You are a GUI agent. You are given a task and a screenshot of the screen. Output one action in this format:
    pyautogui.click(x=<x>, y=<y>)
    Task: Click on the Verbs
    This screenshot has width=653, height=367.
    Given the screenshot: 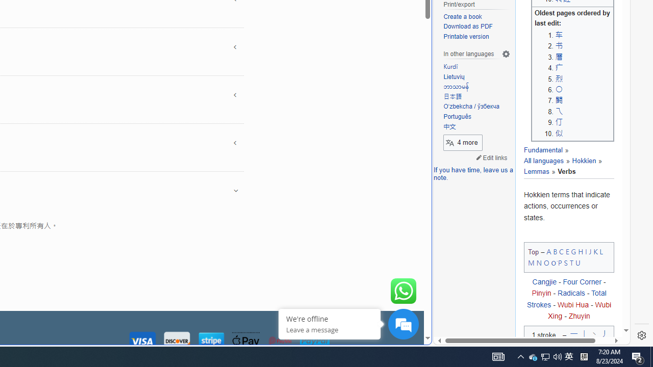 What is the action you would take?
    pyautogui.click(x=562, y=171)
    